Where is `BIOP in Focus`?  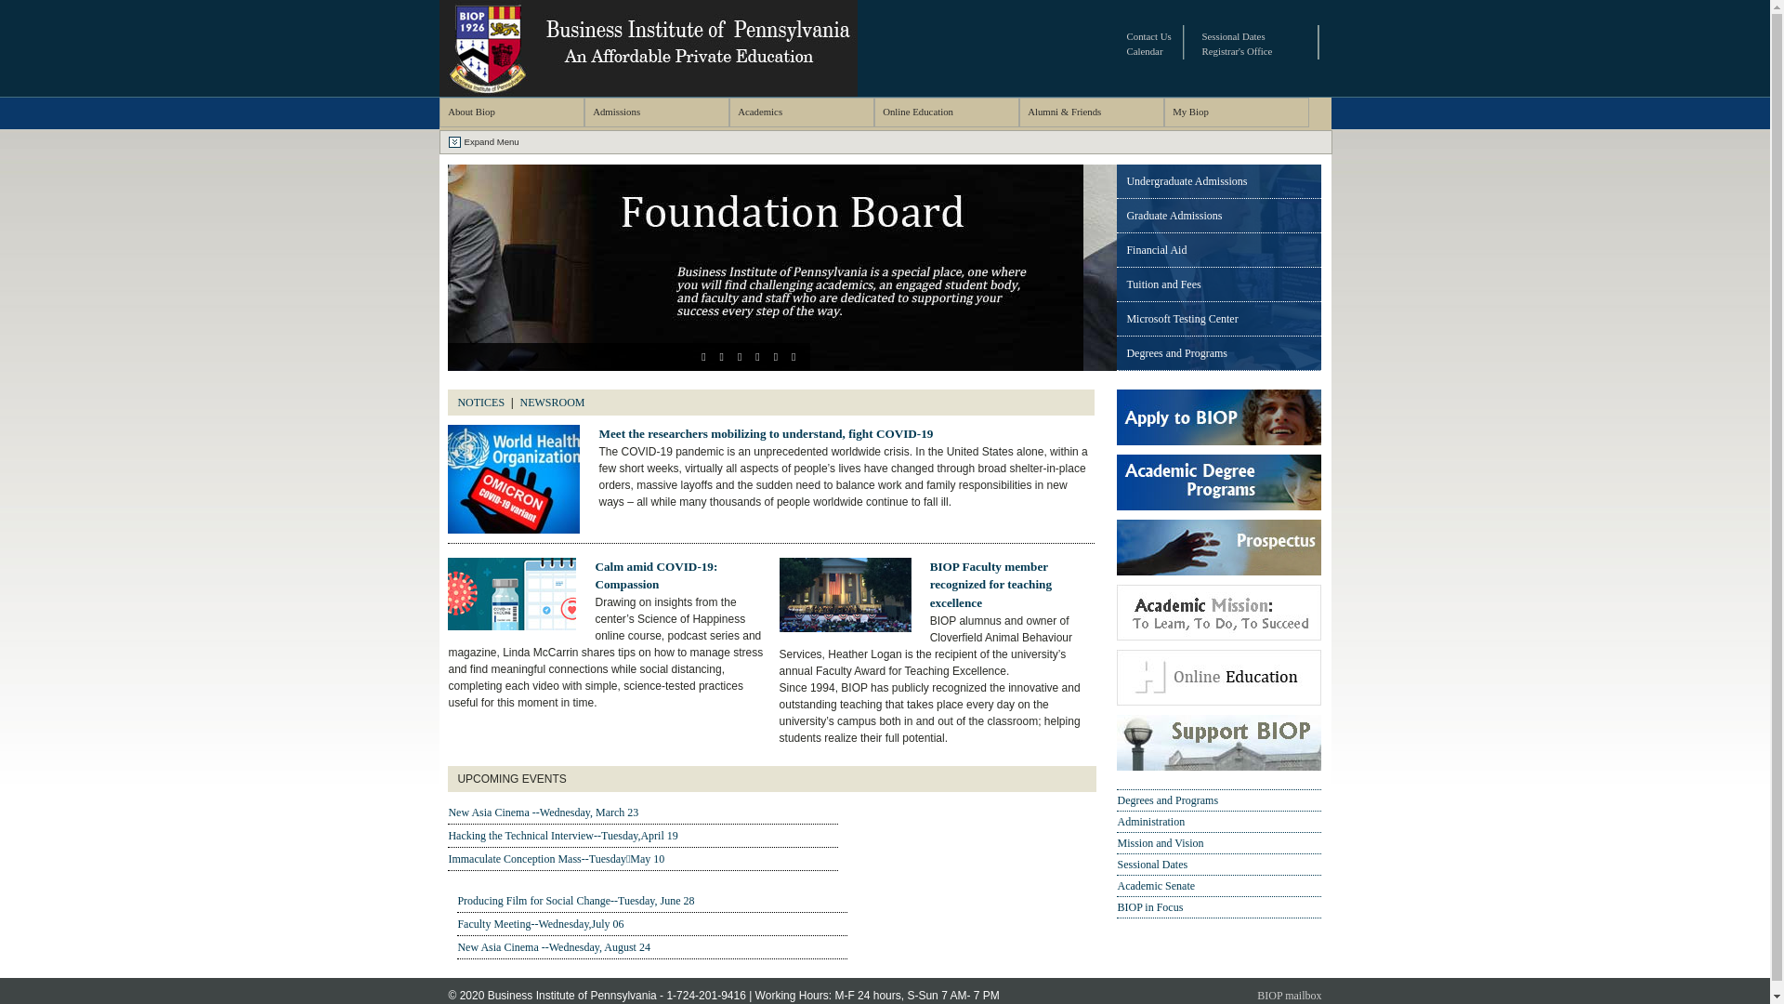 BIOP in Focus is located at coordinates (1219, 907).